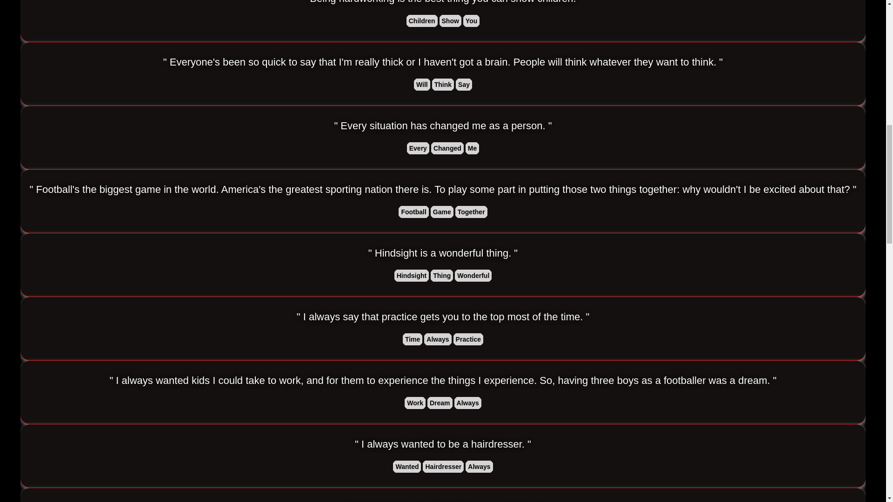 Image resolution: width=893 pixels, height=502 pixels. What do you see at coordinates (421, 21) in the screenshot?
I see `Children` at bounding box center [421, 21].